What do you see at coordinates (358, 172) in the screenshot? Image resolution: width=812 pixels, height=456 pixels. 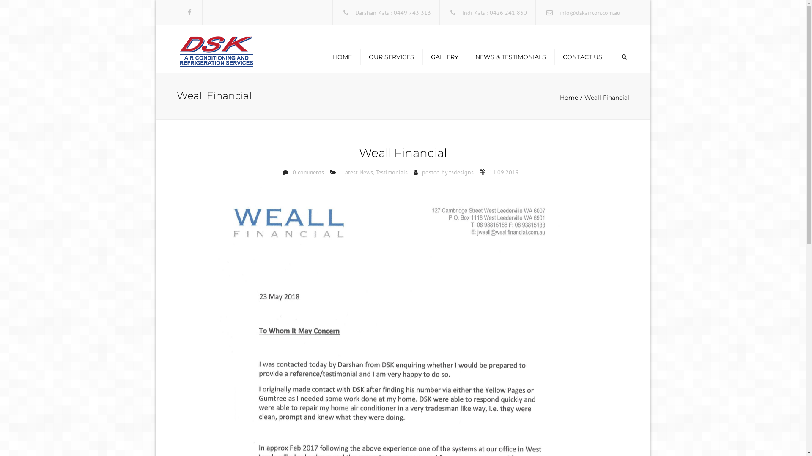 I see `Latest News` at bounding box center [358, 172].